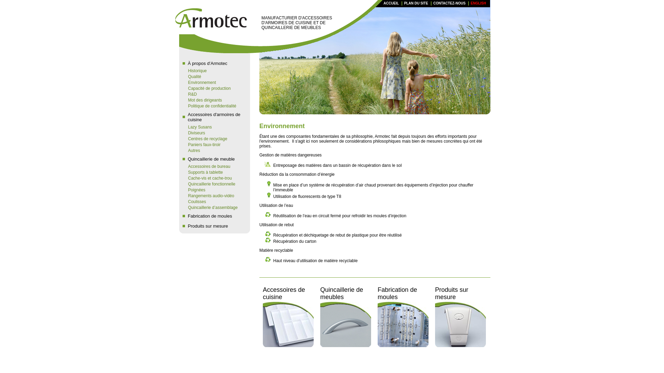  What do you see at coordinates (213, 166) in the screenshot?
I see `Accessoires de bureau` at bounding box center [213, 166].